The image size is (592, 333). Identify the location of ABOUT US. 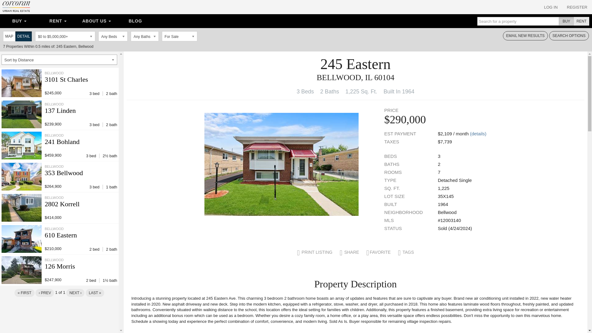
(97, 21).